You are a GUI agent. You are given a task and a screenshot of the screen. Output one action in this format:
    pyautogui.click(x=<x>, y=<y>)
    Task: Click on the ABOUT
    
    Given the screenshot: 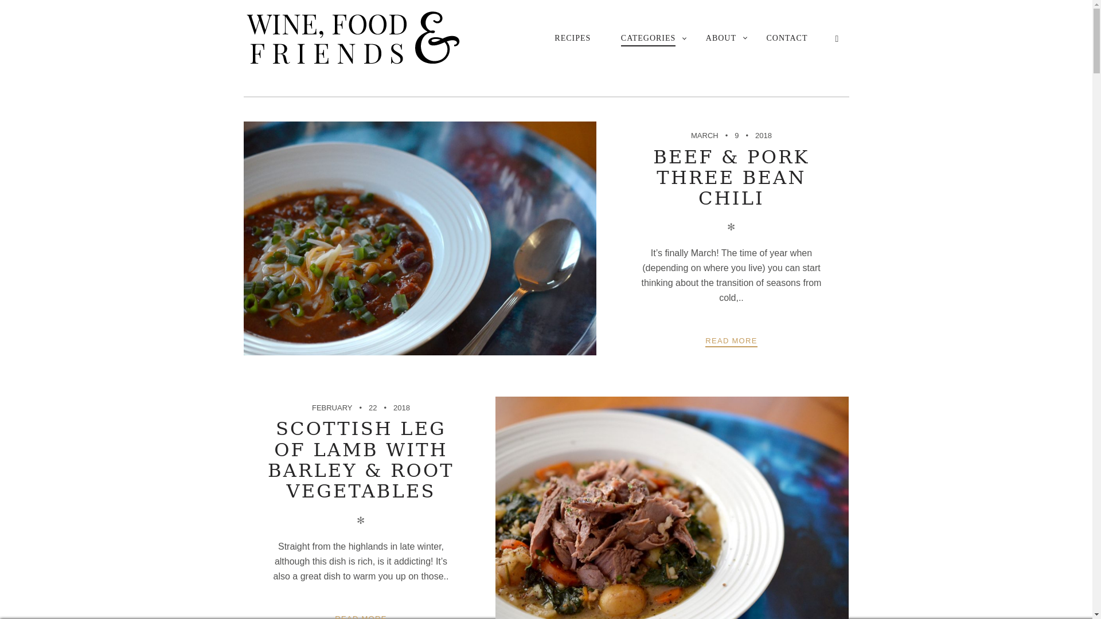 What is the action you would take?
    pyautogui.click(x=721, y=38)
    